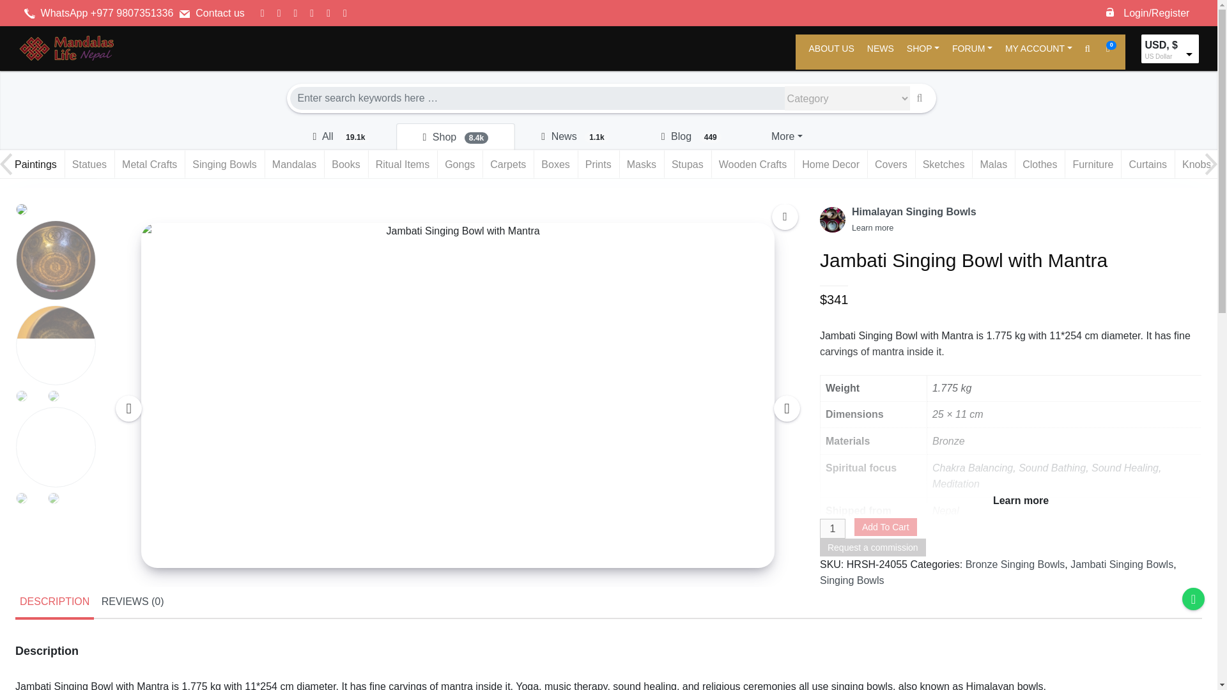  Describe the element at coordinates (340, 137) in the screenshot. I see `Search in all` at that location.